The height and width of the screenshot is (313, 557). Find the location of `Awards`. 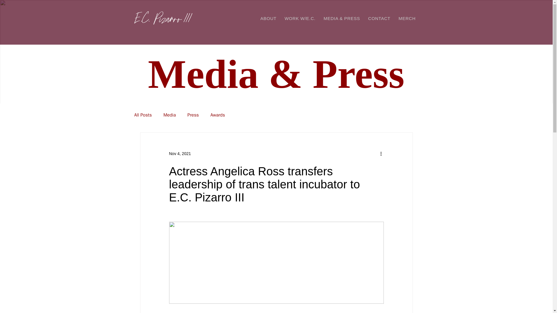

Awards is located at coordinates (218, 115).